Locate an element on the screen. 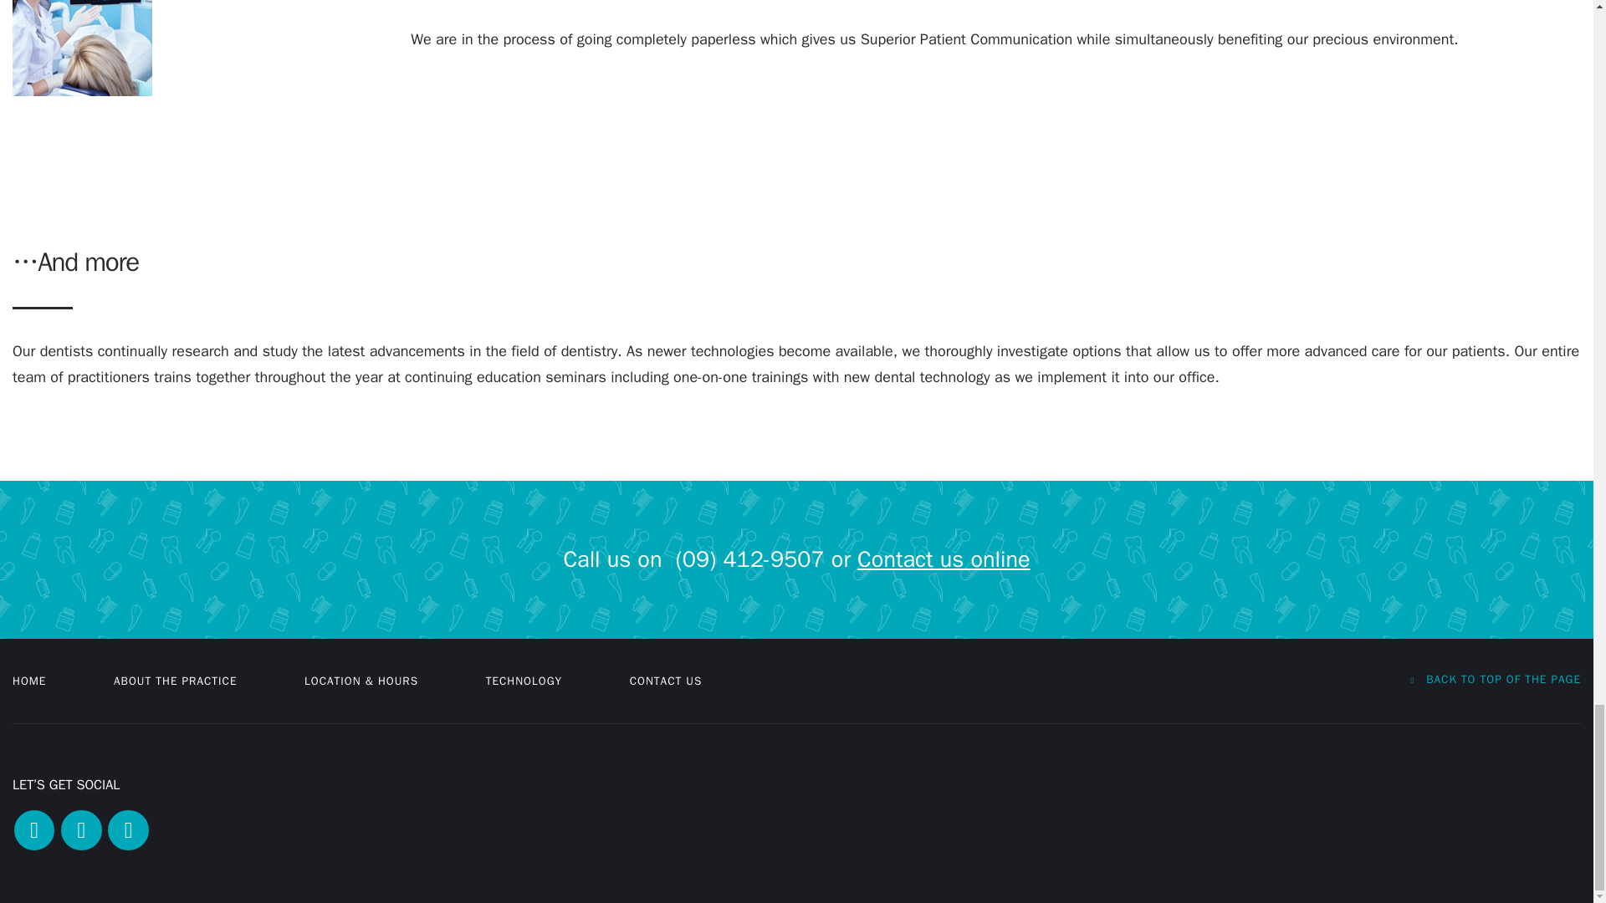 The image size is (1606, 903). TECHNOLOGY is located at coordinates (524, 681).